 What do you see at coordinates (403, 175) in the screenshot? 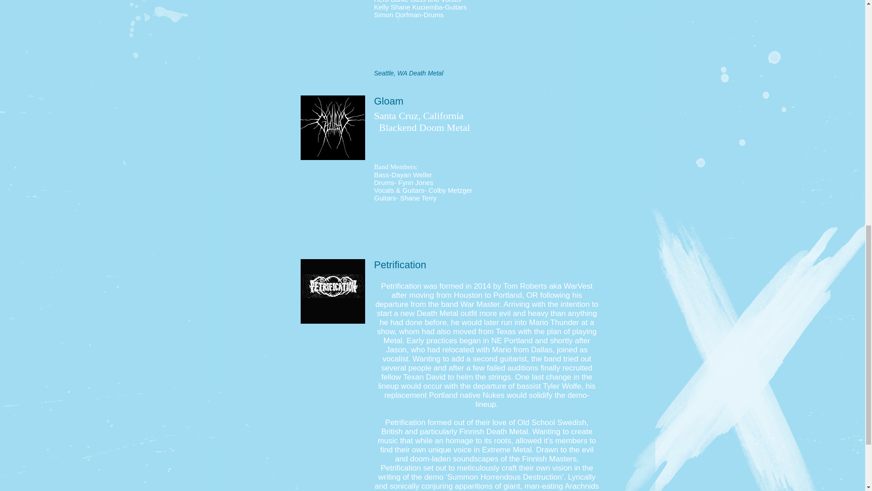
I see `Bass-Dayan Weller` at bounding box center [403, 175].